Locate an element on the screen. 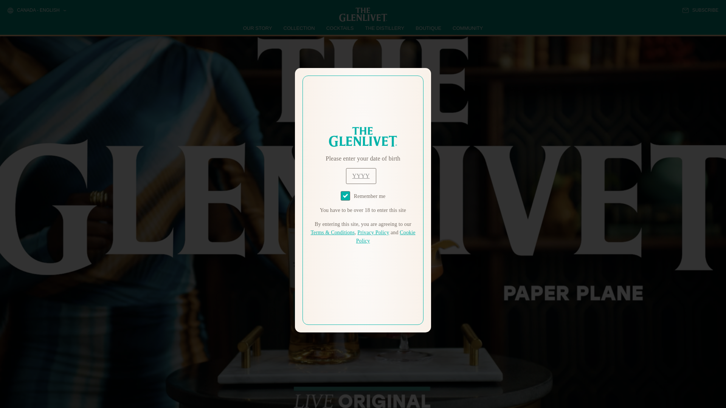 This screenshot has width=726, height=408. THE DISTILLERY is located at coordinates (385, 28).